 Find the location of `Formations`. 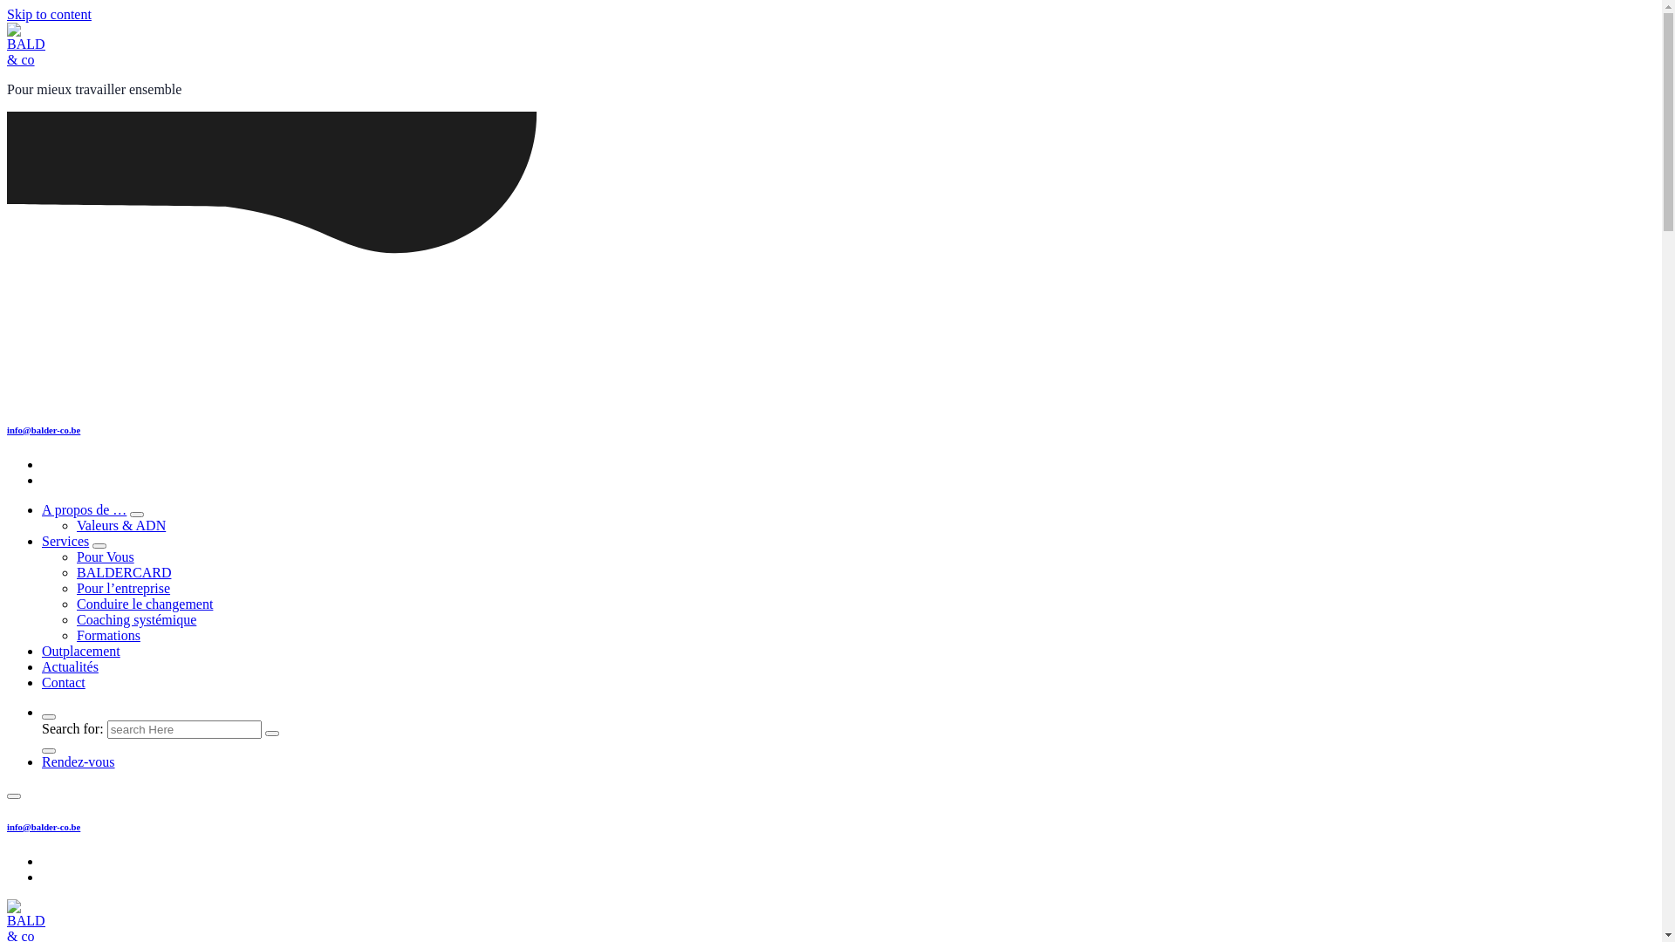

Formations is located at coordinates (108, 635).